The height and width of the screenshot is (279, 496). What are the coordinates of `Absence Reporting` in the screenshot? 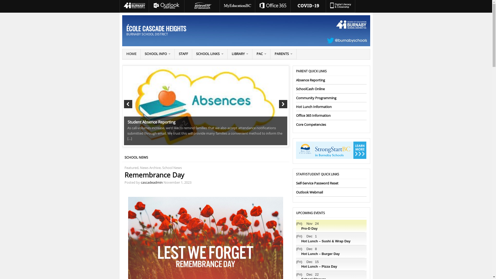 It's located at (311, 80).